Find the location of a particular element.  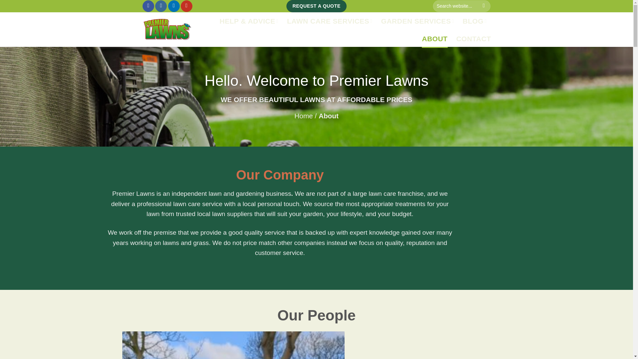

Follow on LinkedIn is located at coordinates (174, 6).